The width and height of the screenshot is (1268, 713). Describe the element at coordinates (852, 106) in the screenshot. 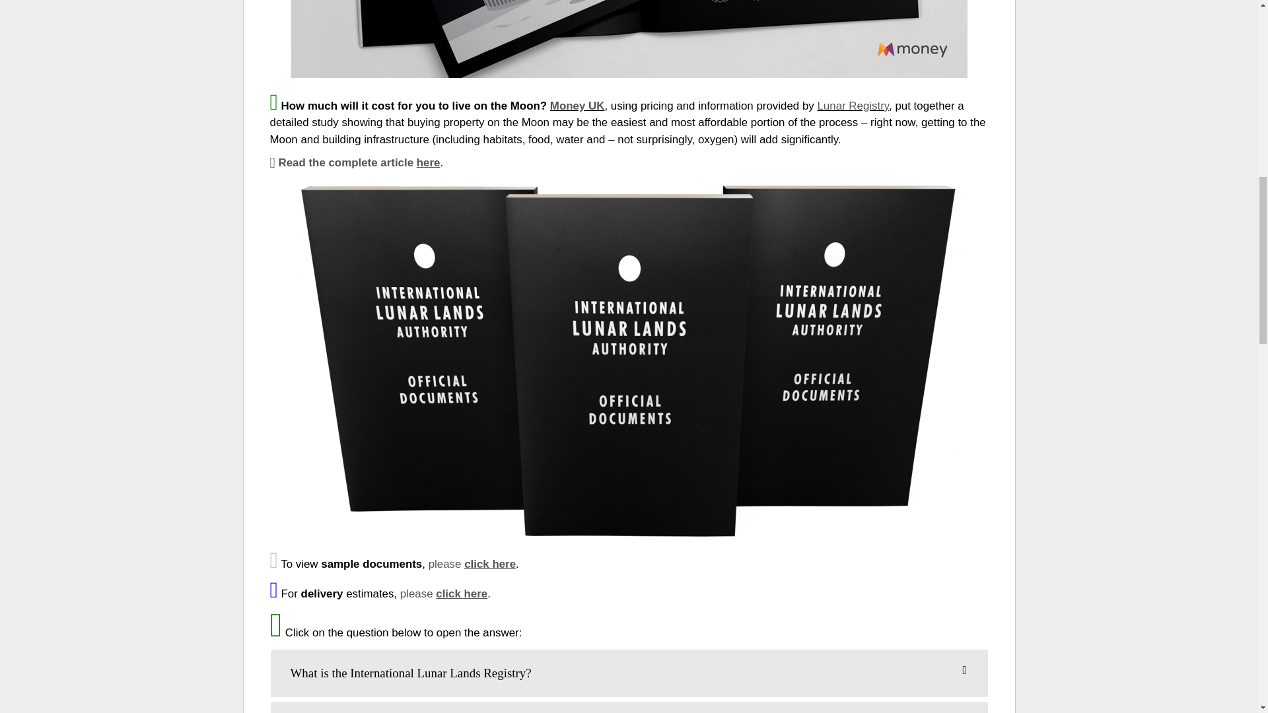

I see `Lunar Registry` at that location.